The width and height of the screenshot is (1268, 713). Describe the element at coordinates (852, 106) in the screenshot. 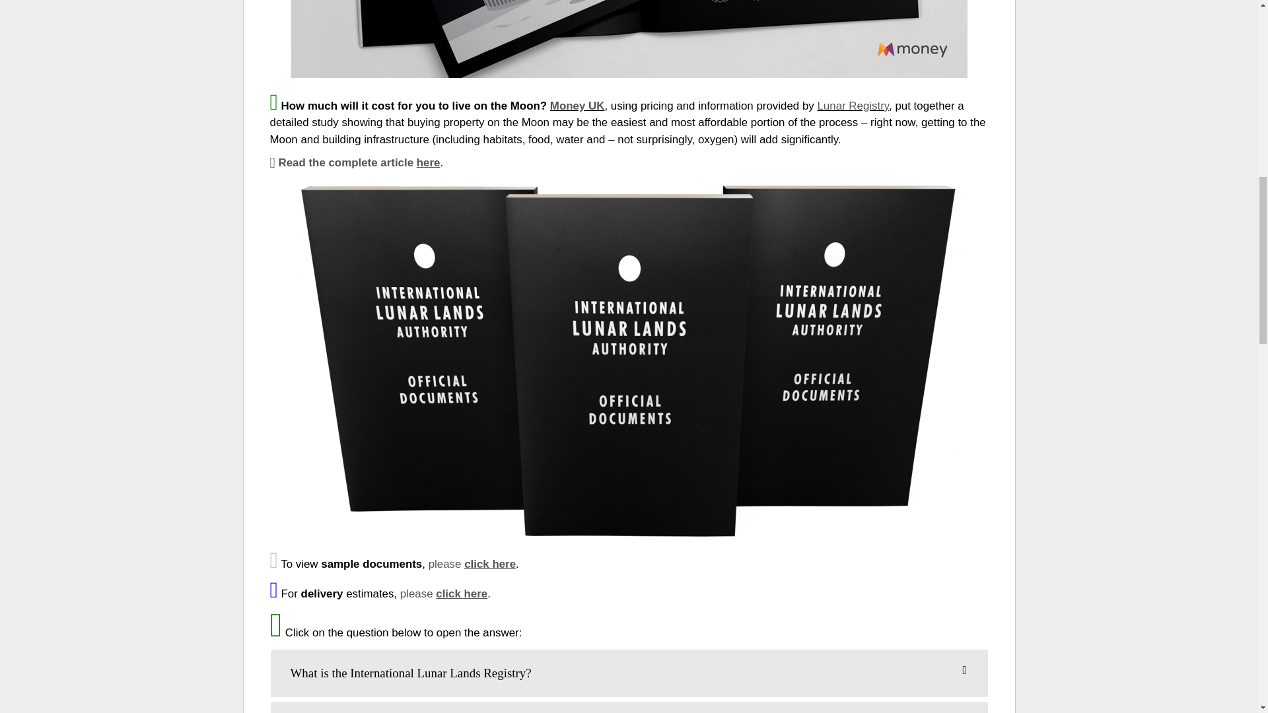

I see `Lunar Registry` at that location.